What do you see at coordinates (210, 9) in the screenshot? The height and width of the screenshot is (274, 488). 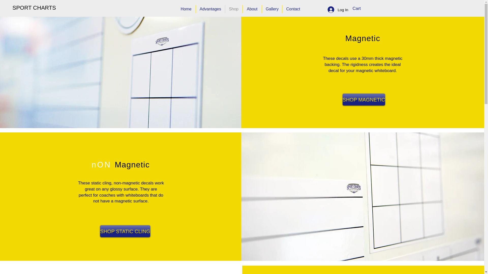 I see `Advantages` at bounding box center [210, 9].